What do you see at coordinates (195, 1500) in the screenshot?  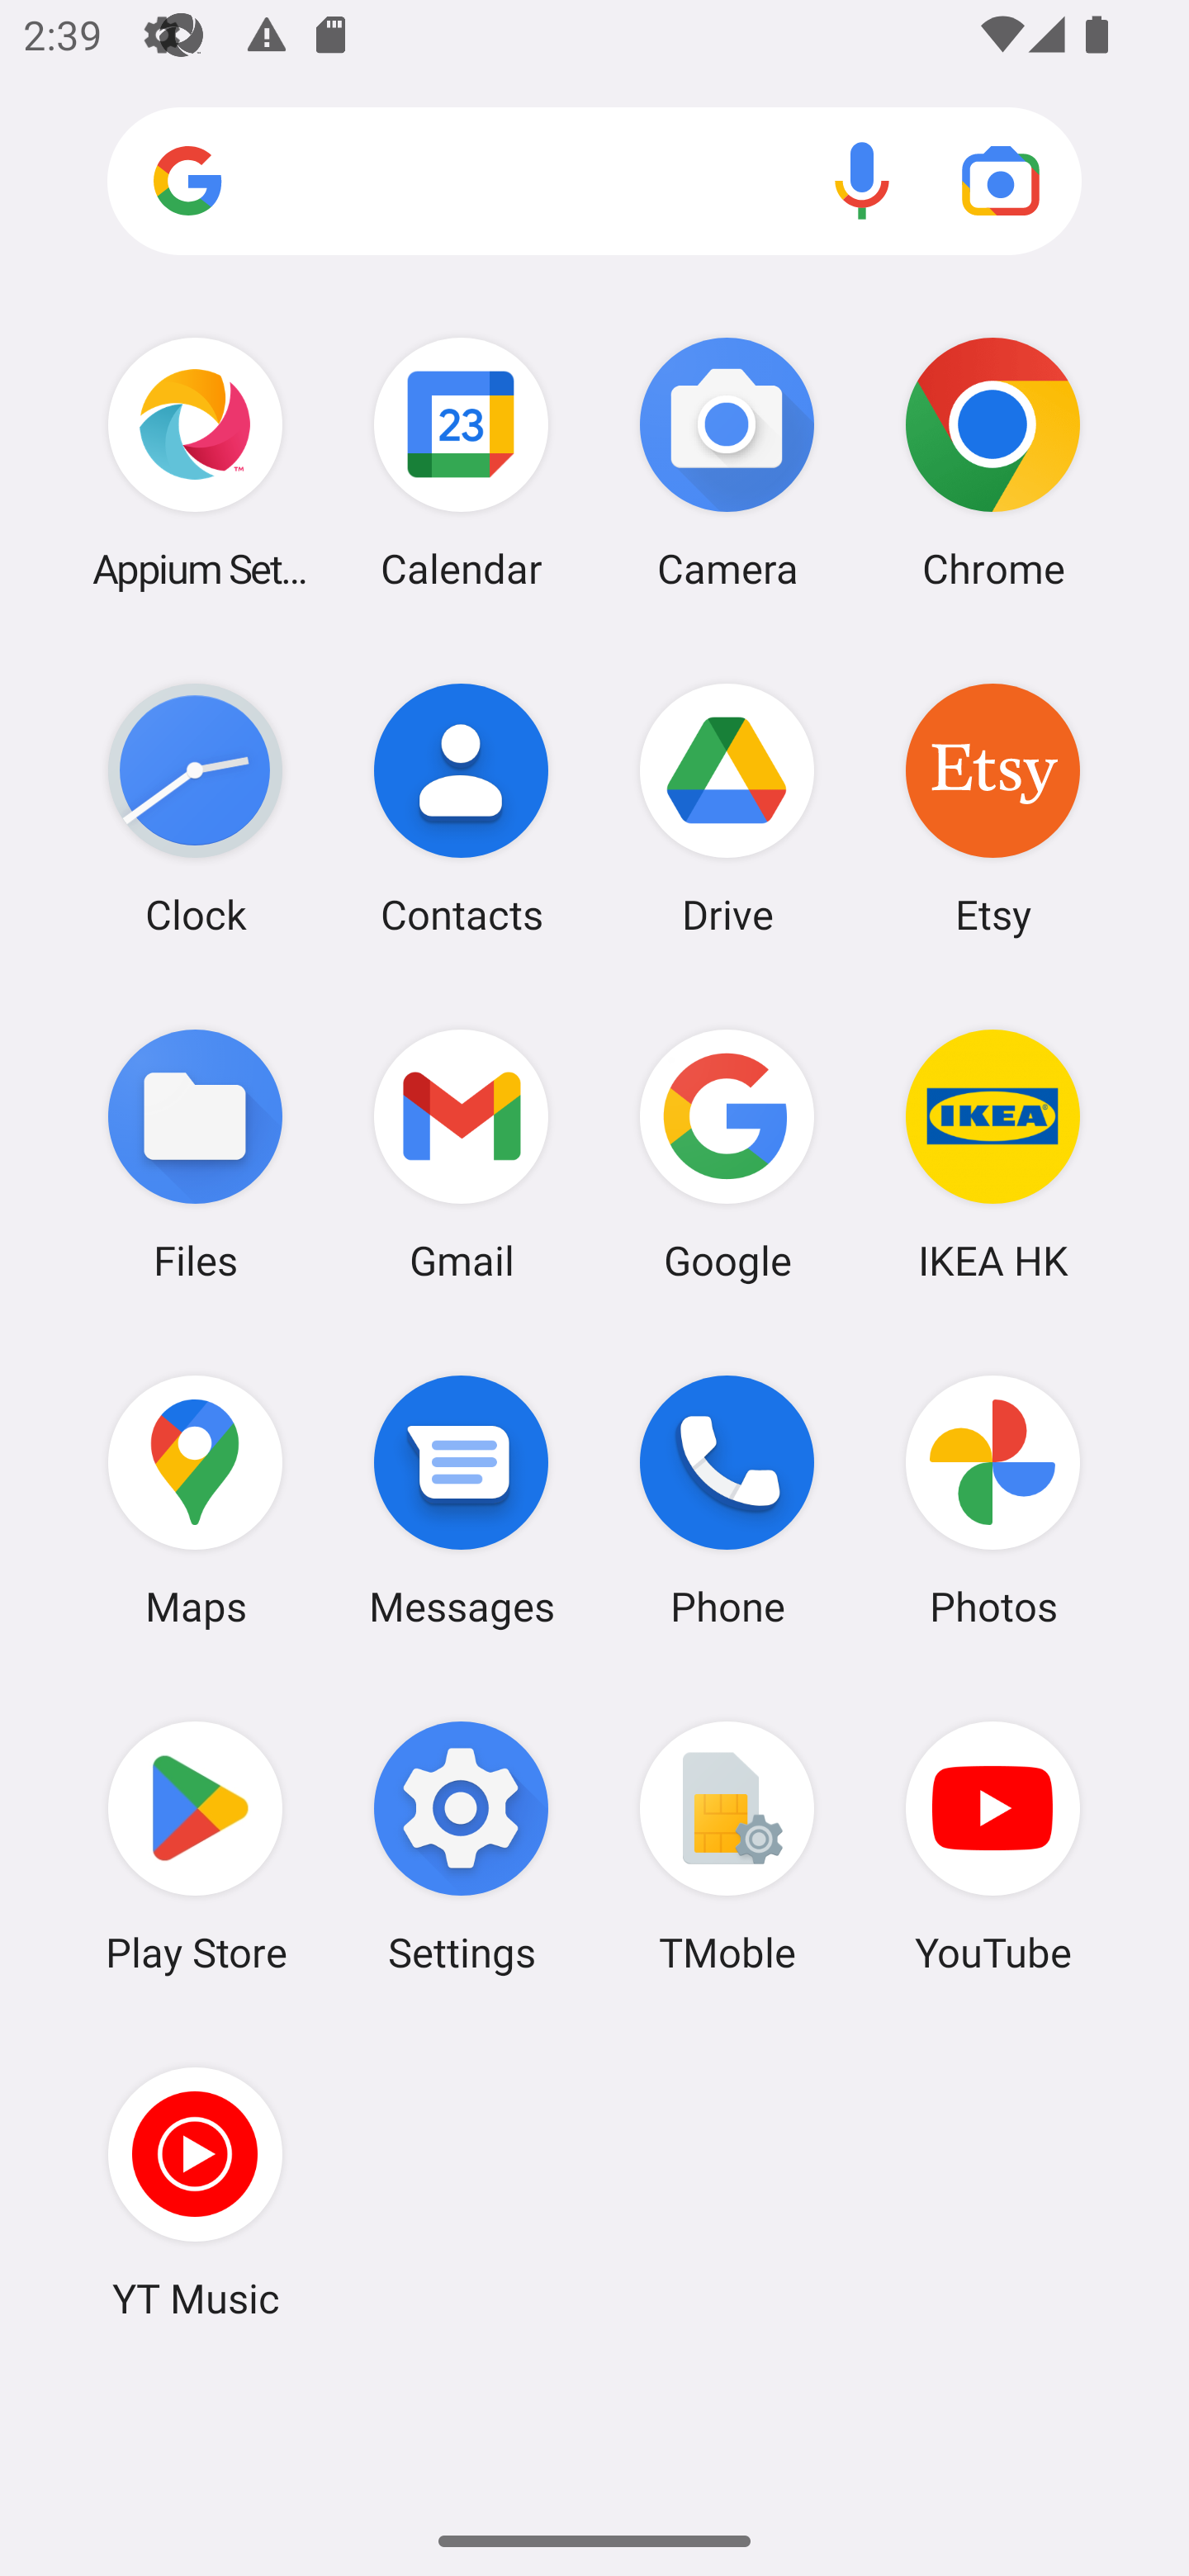 I see `Maps` at bounding box center [195, 1500].